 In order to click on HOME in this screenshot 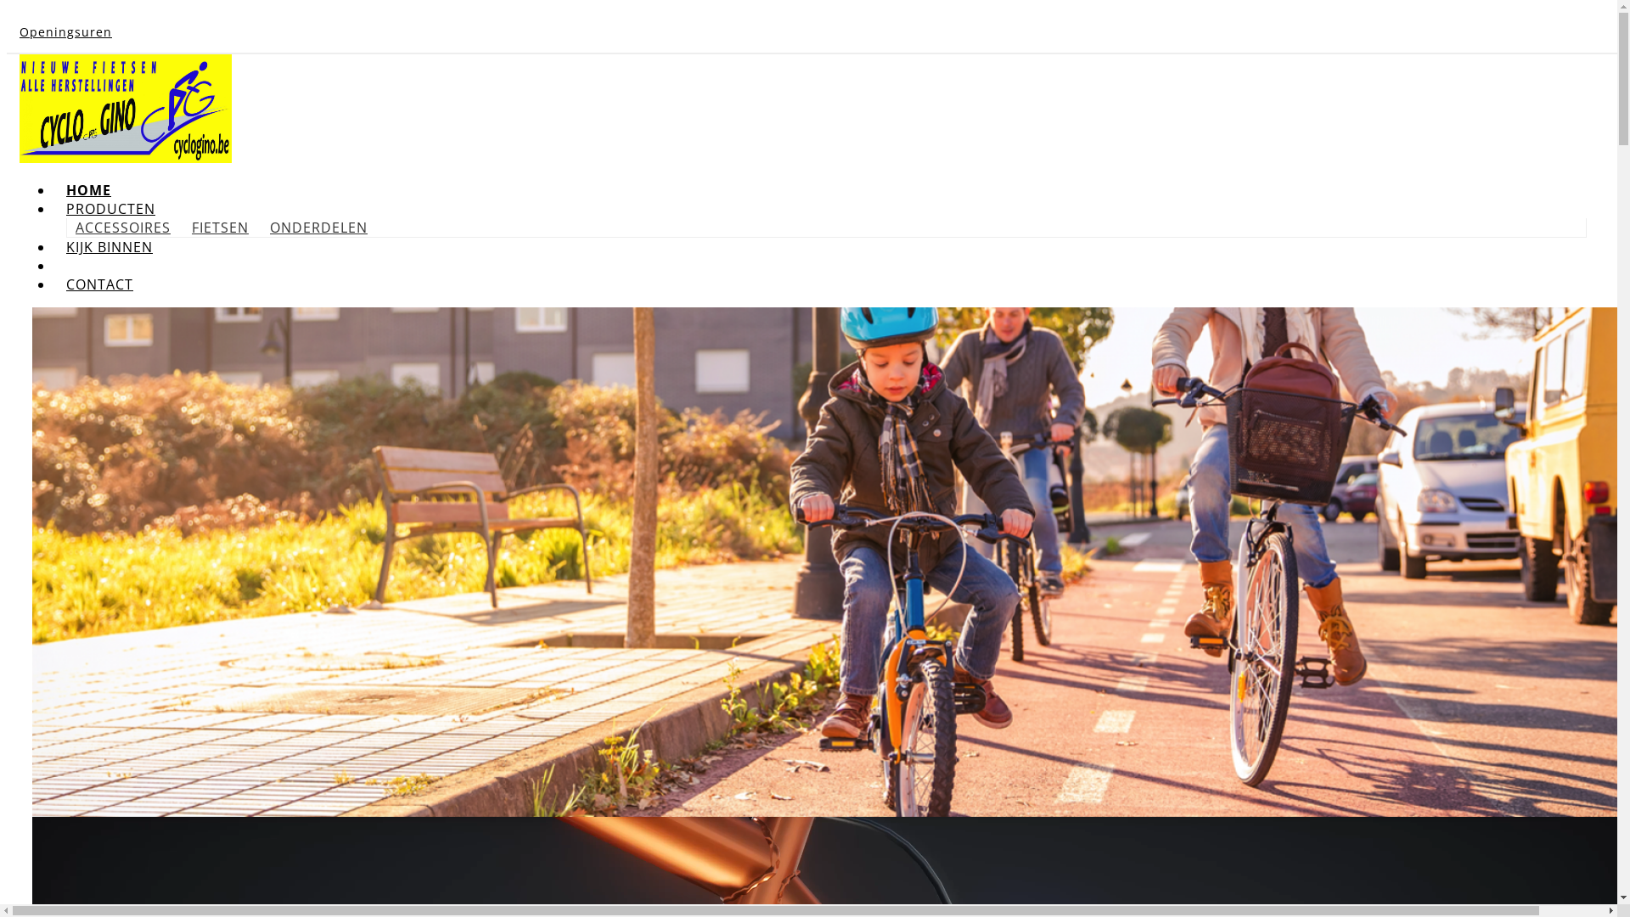, I will do `click(88, 190)`.